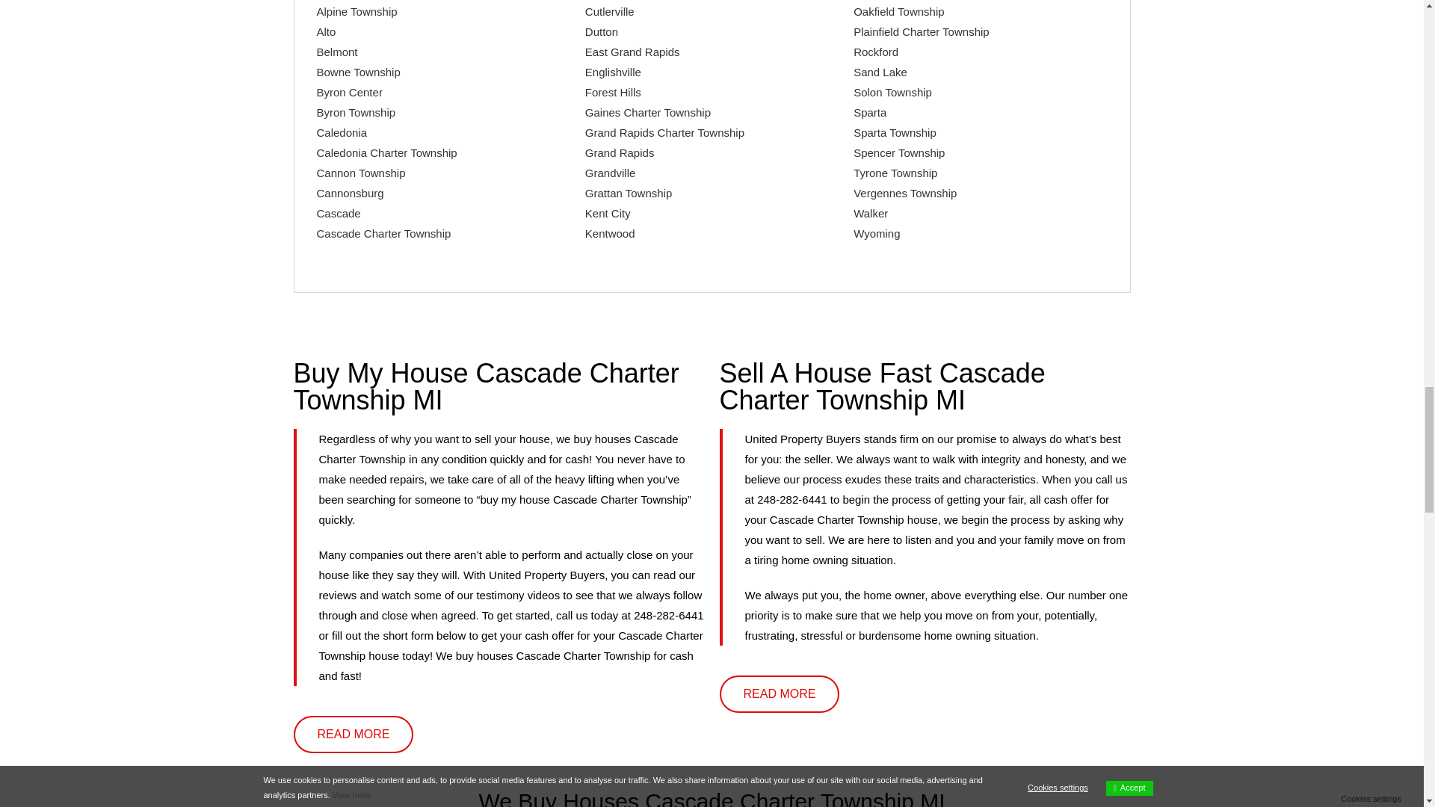  Describe the element at coordinates (350, 91) in the screenshot. I see `Byron Center` at that location.